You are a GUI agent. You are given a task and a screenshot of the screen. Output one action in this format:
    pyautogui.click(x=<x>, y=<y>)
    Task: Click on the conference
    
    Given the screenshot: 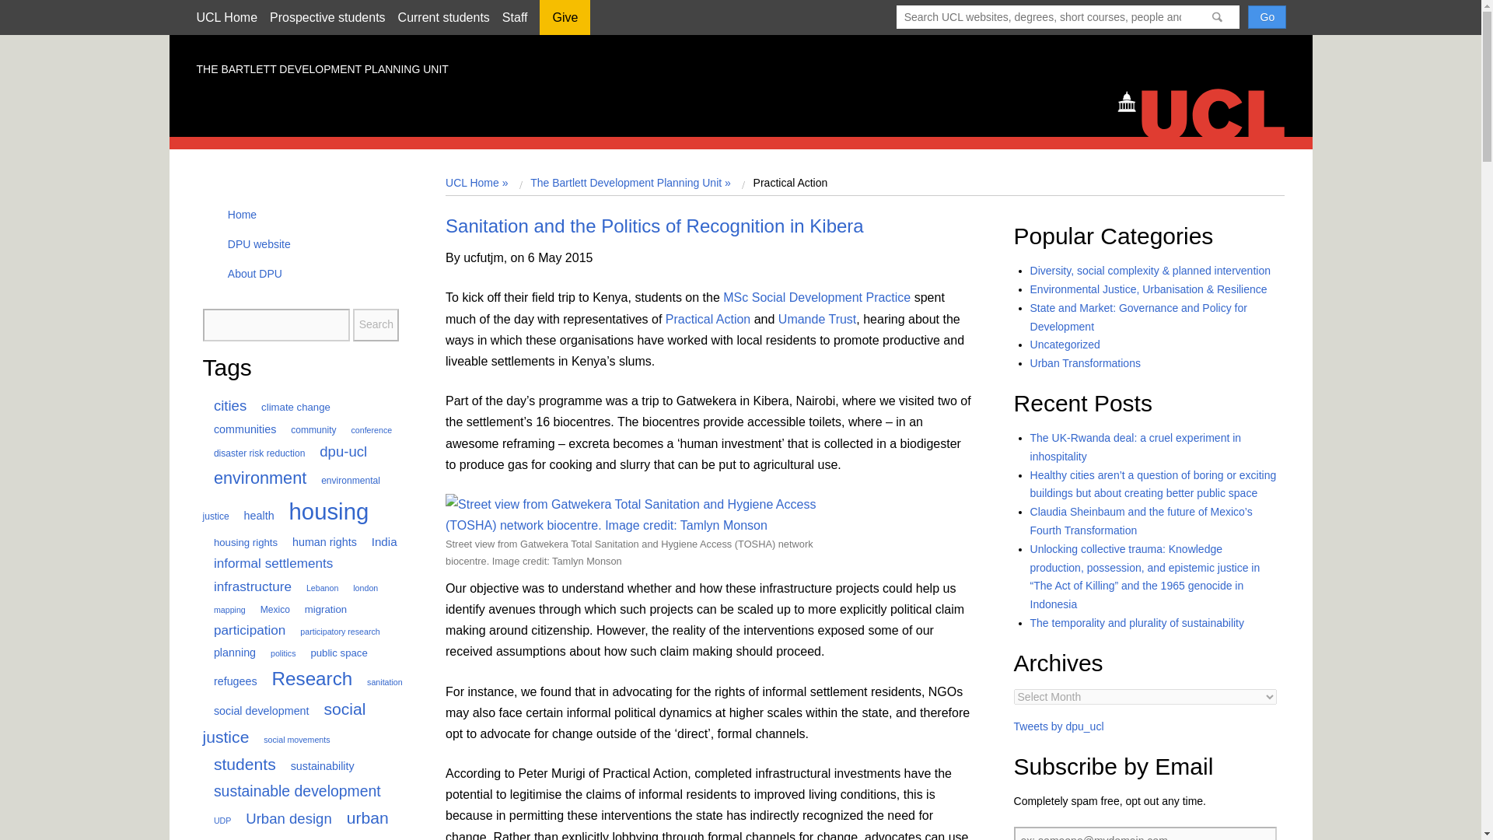 What is the action you would take?
    pyautogui.click(x=365, y=429)
    